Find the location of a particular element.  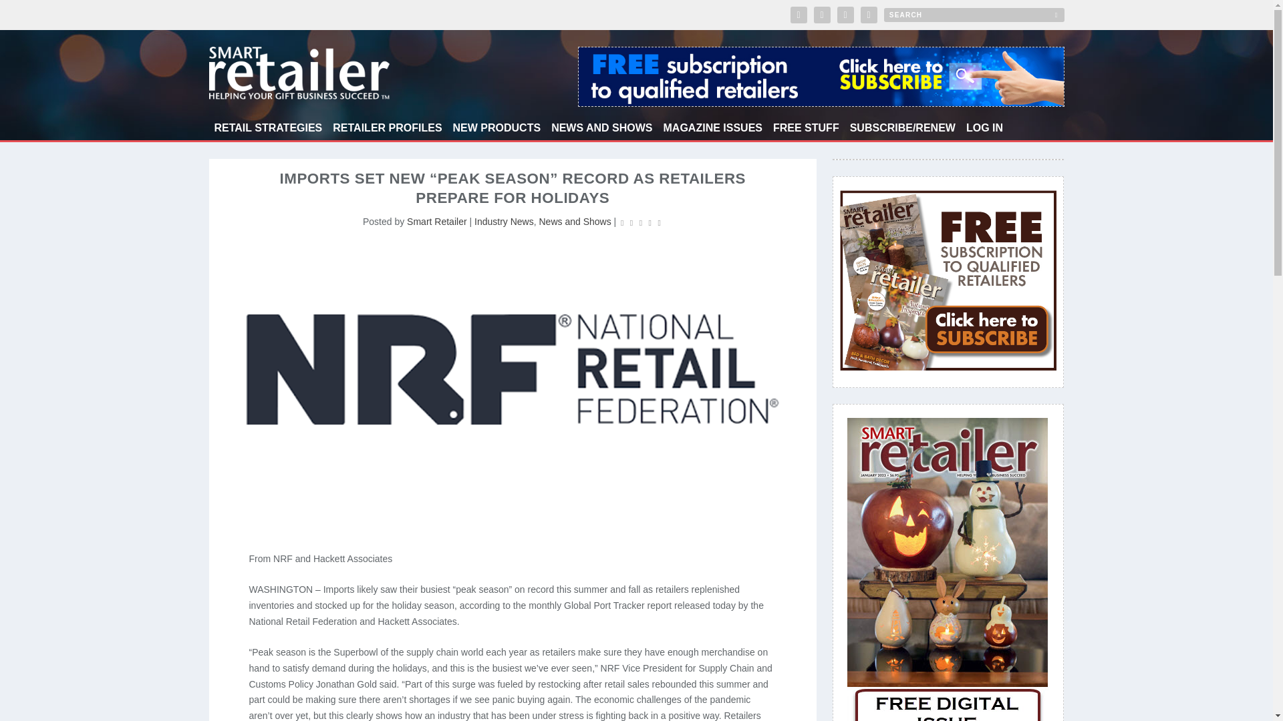

Rating: 0.00 is located at coordinates (640, 222).